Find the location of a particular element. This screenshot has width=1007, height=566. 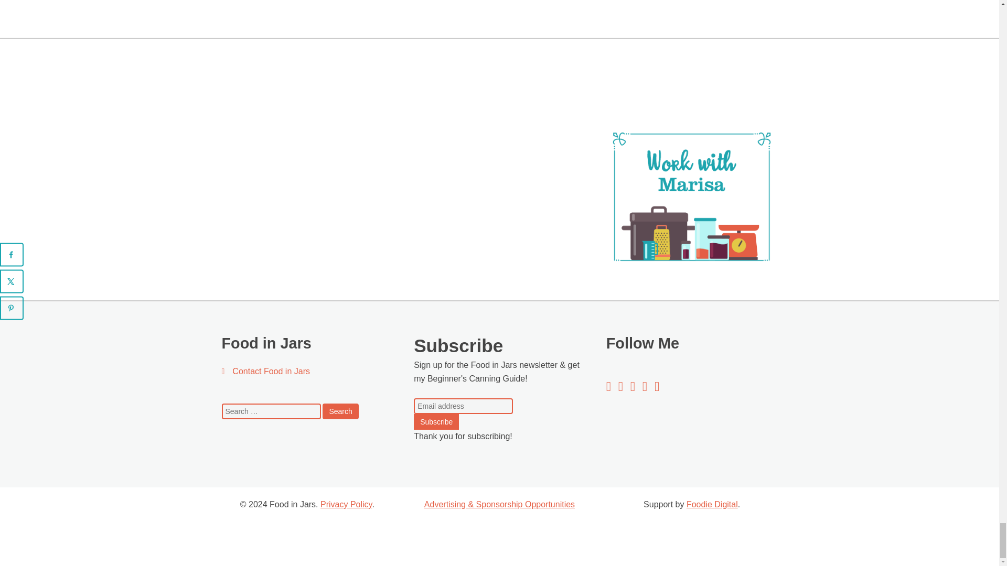

marisa-recommends is located at coordinates (307, 191).